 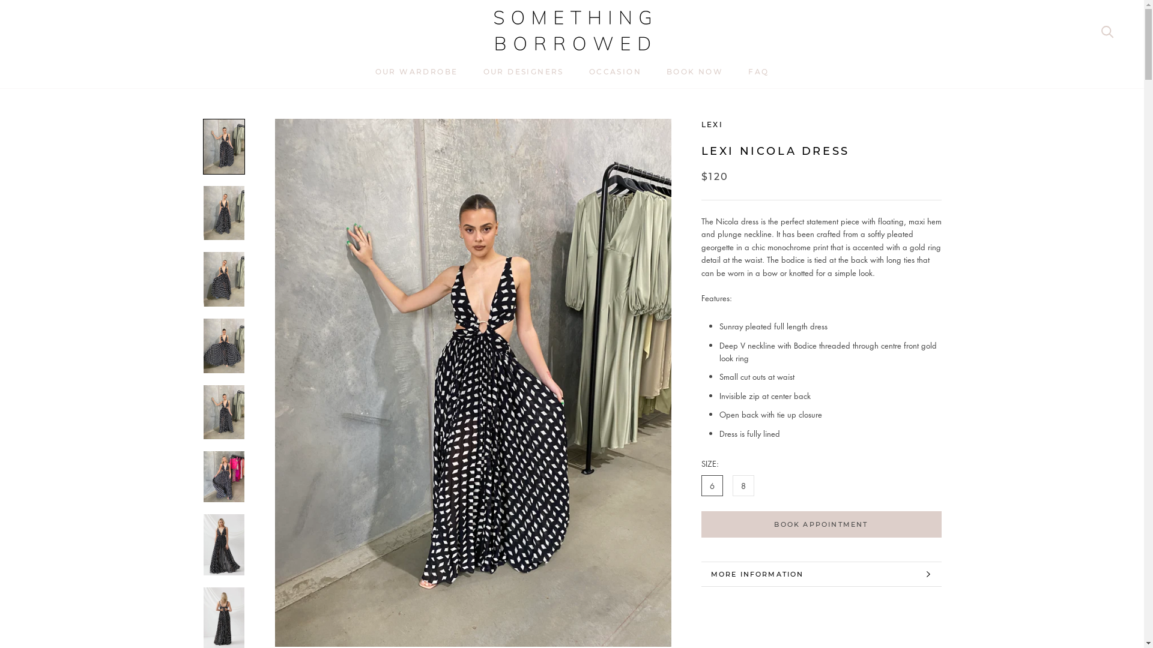 I want to click on OUR DESIGNERS, so click(x=523, y=72).